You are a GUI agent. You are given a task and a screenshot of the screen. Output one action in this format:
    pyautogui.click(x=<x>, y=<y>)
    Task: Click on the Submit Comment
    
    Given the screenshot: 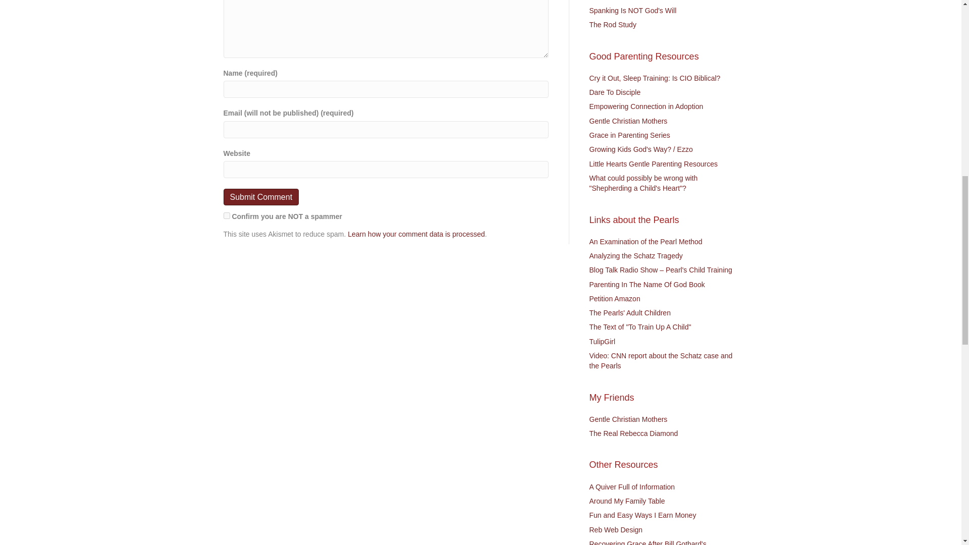 What is the action you would take?
    pyautogui.click(x=260, y=197)
    